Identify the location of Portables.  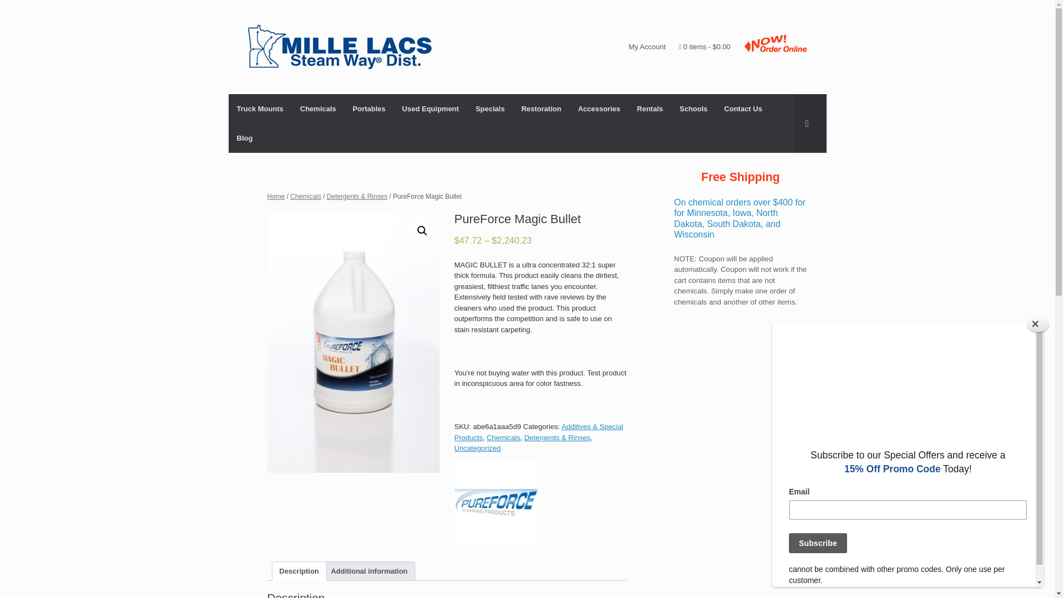
(369, 109).